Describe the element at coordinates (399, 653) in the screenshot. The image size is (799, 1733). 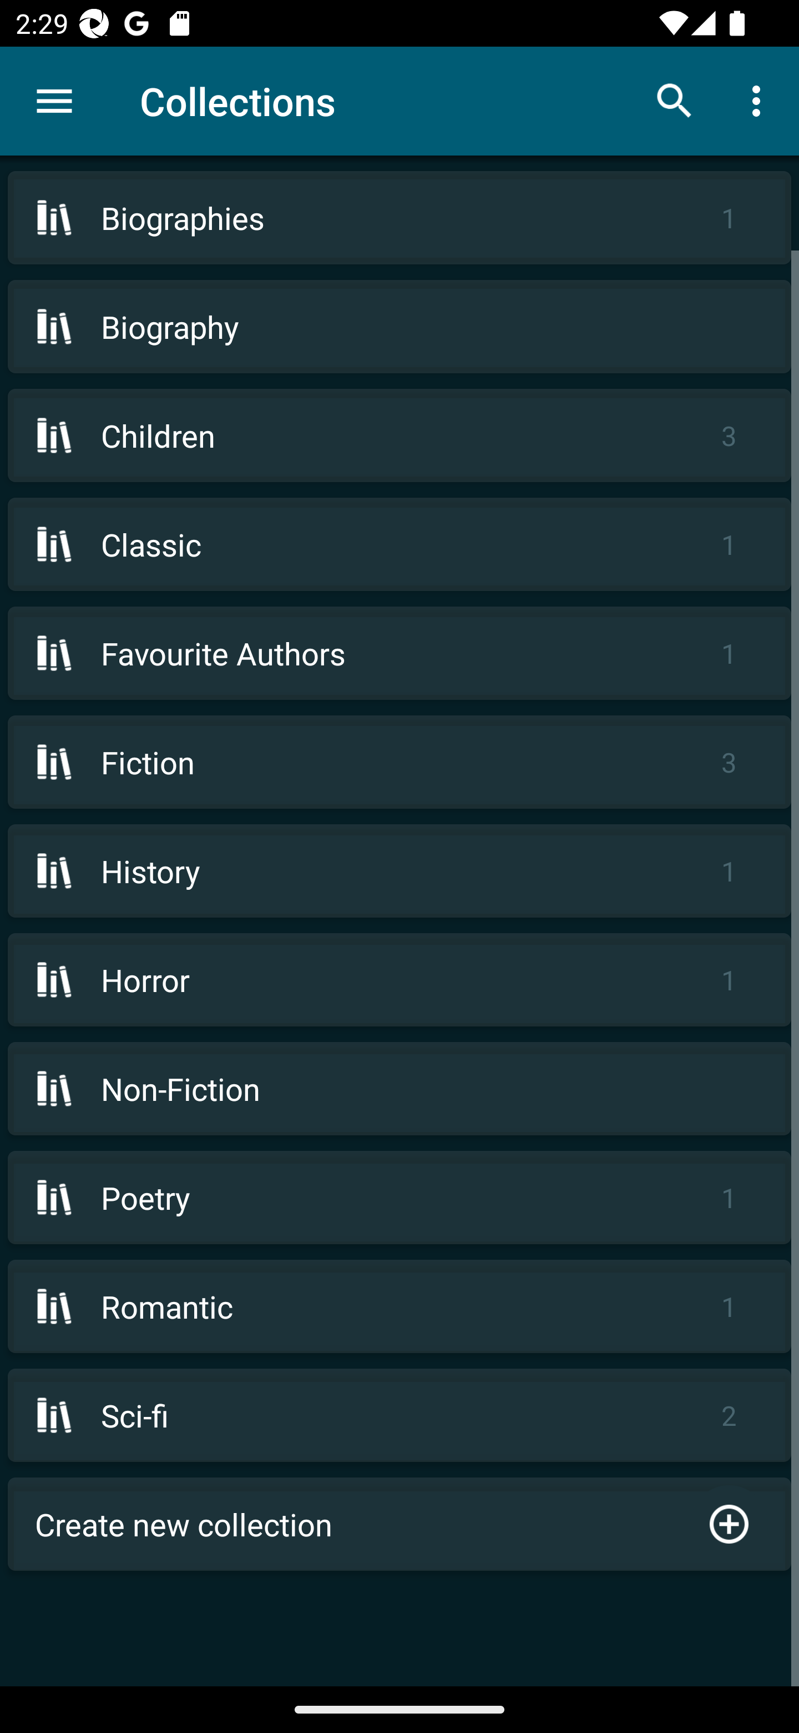
I see `Favourite Authors 1` at that location.